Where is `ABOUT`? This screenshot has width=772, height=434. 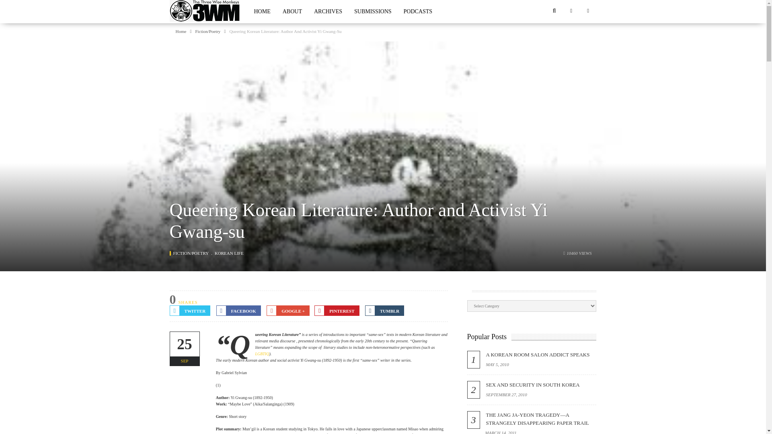 ABOUT is located at coordinates (292, 12).